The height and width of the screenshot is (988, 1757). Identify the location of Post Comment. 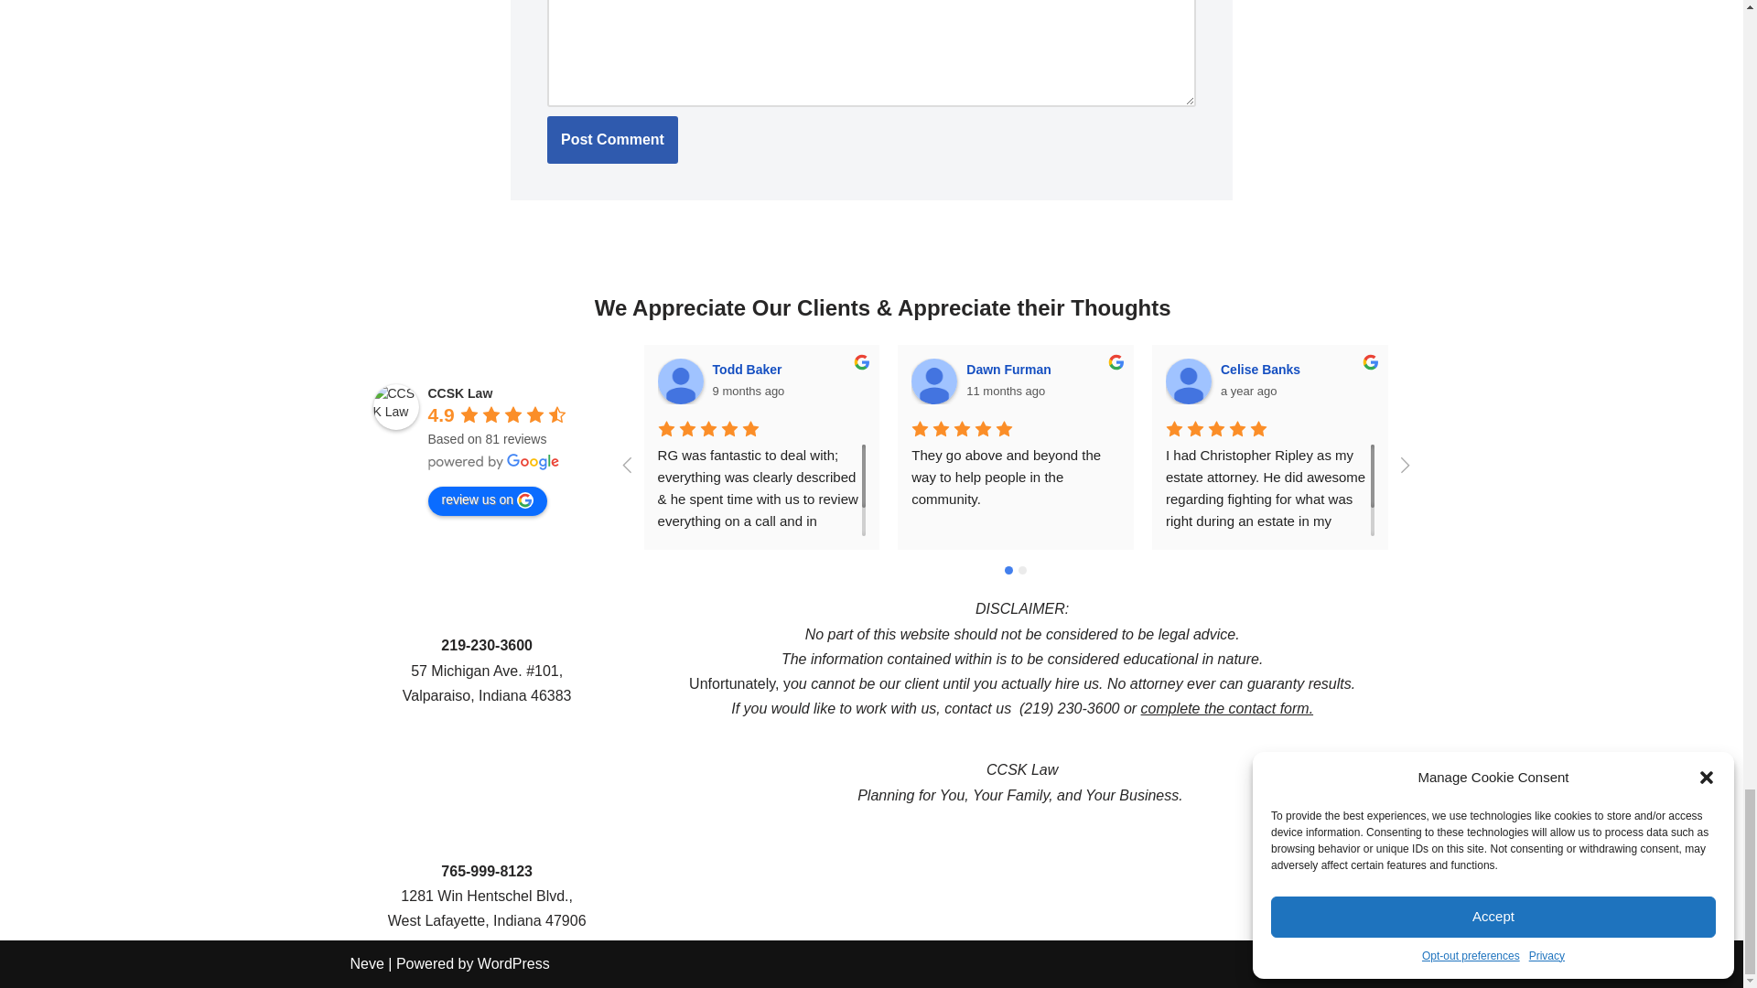
(612, 140).